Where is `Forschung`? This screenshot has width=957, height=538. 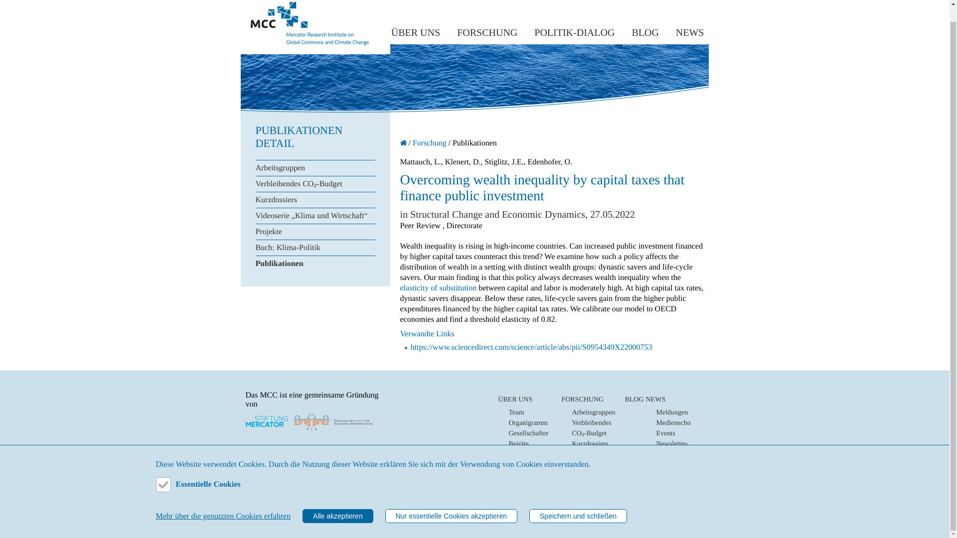 Forschung is located at coordinates (430, 142).